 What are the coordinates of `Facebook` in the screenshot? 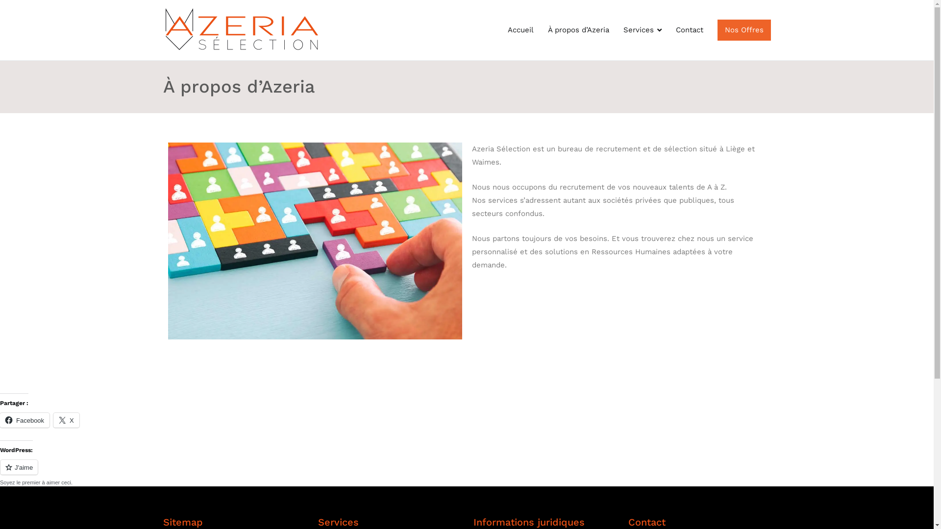 It's located at (25, 420).